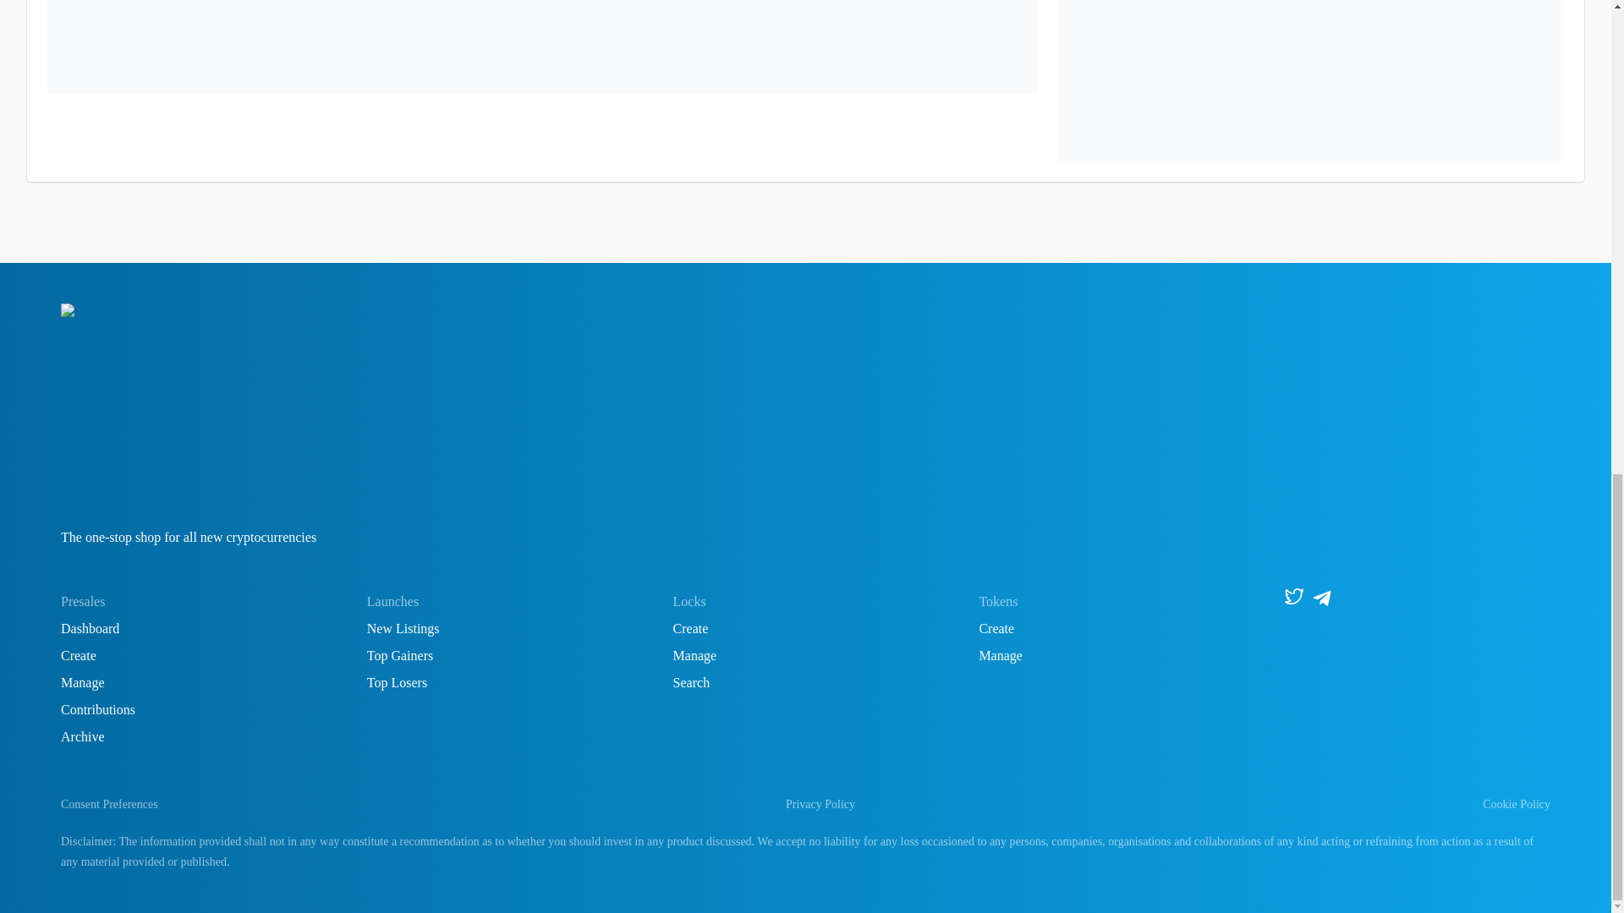  I want to click on Create, so click(690, 628).